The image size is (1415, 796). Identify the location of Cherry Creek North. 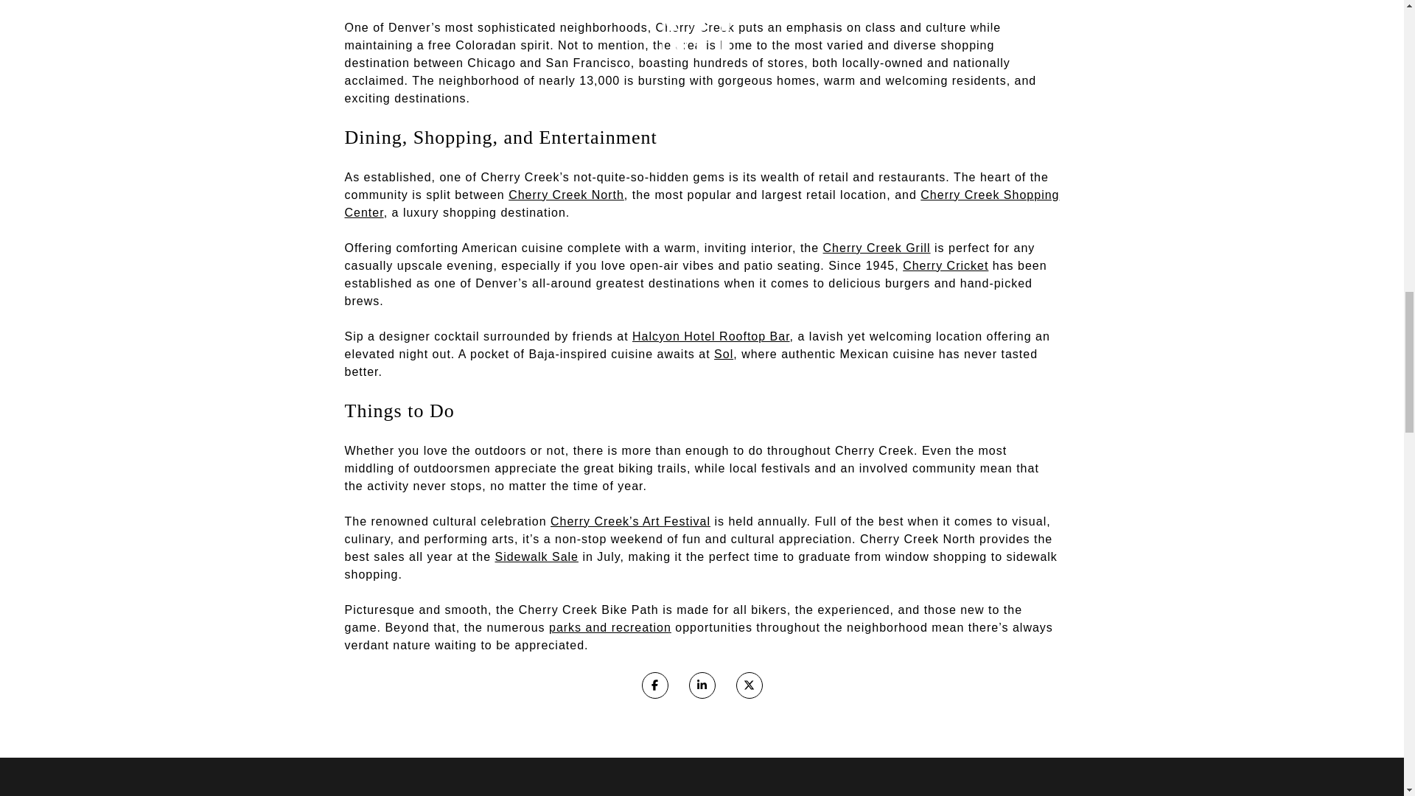
(566, 195).